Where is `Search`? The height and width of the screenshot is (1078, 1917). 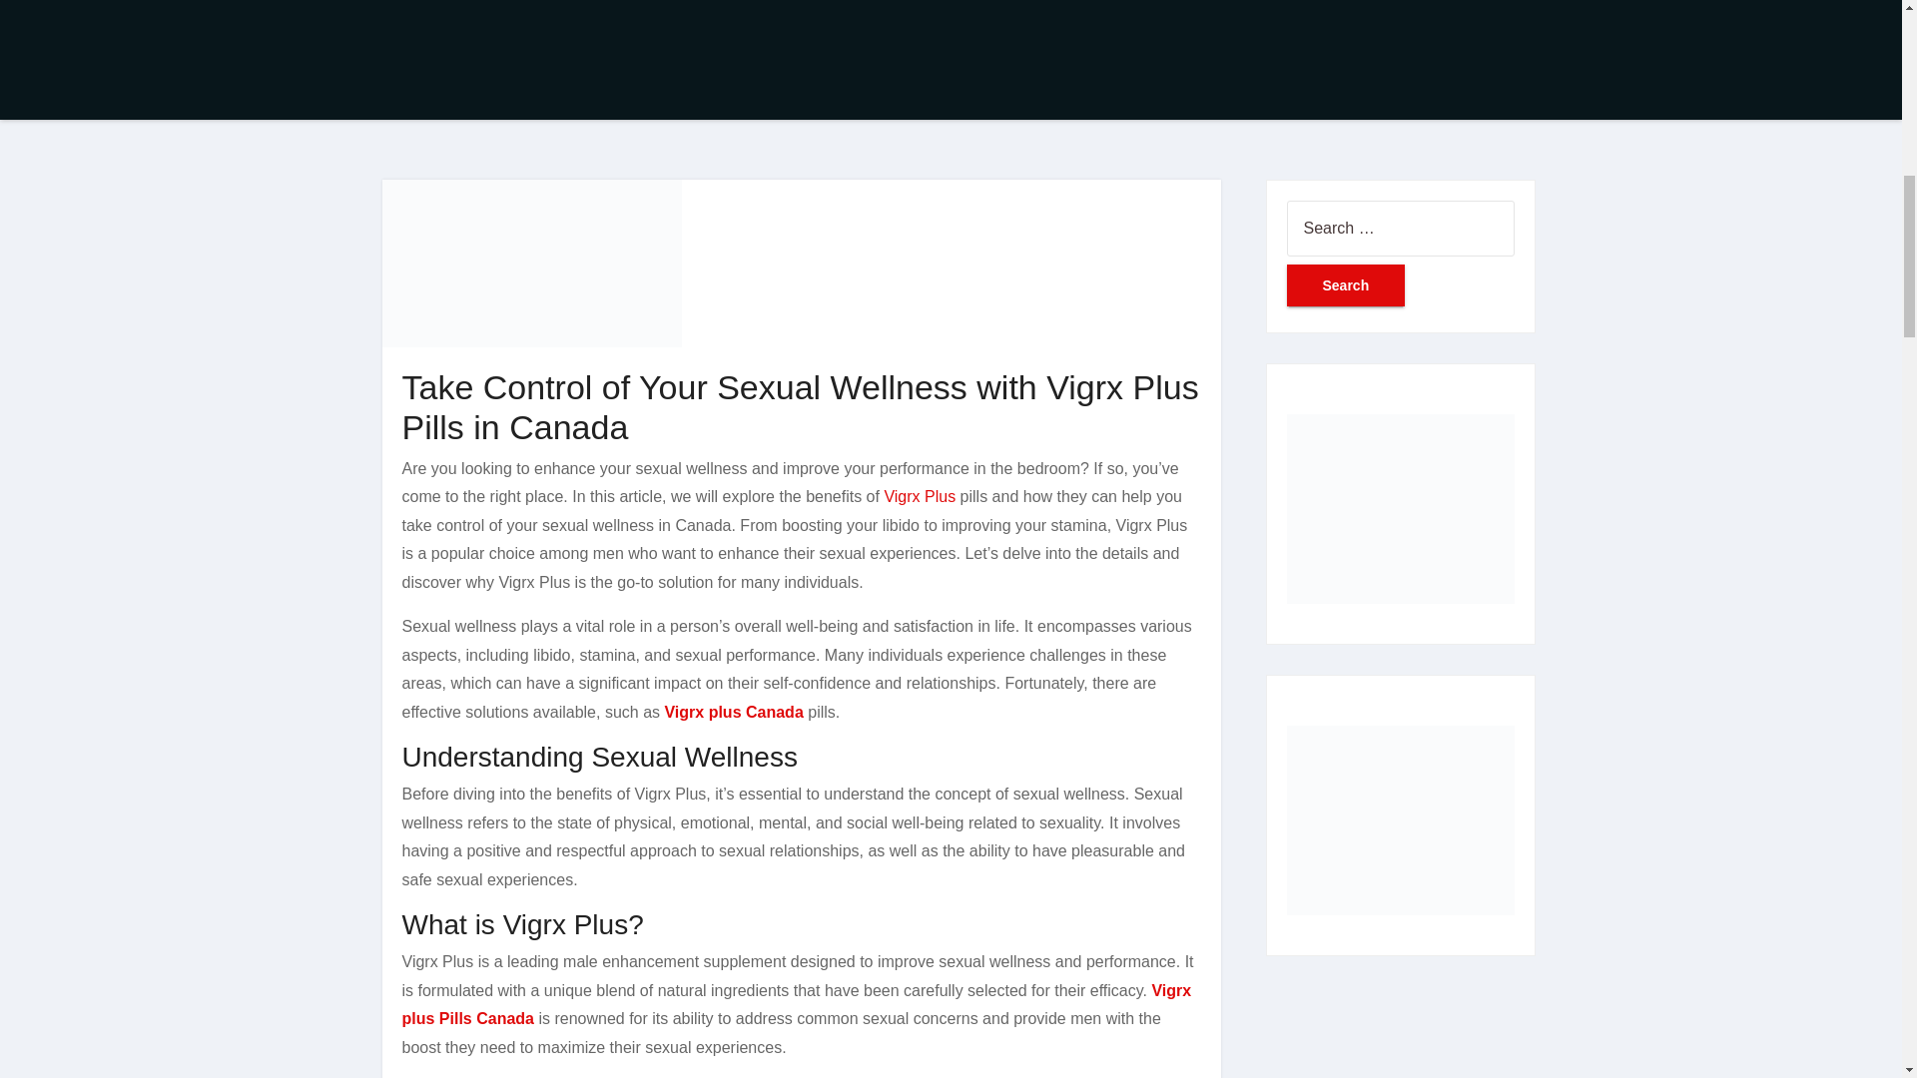 Search is located at coordinates (1346, 284).